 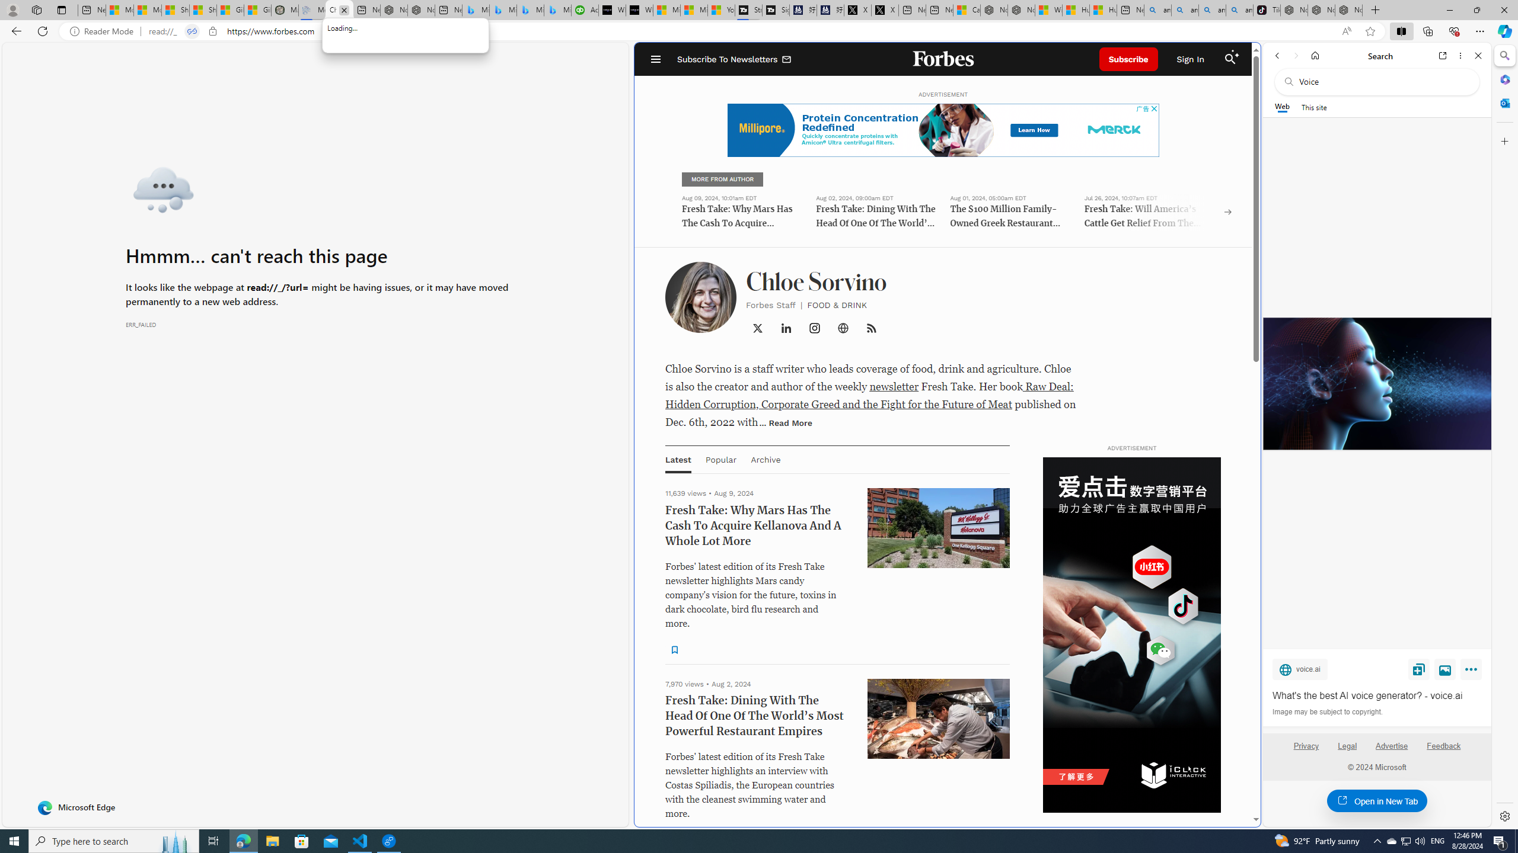 What do you see at coordinates (1230, 59) in the screenshot?
I see `Class: search_svg__fs-icon search_svg__fs-icon--search` at bounding box center [1230, 59].